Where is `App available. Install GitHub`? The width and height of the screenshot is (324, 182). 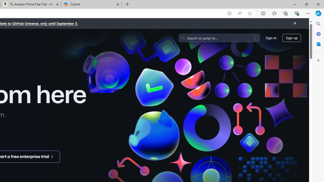 App available. Install GitHub is located at coordinates (229, 13).